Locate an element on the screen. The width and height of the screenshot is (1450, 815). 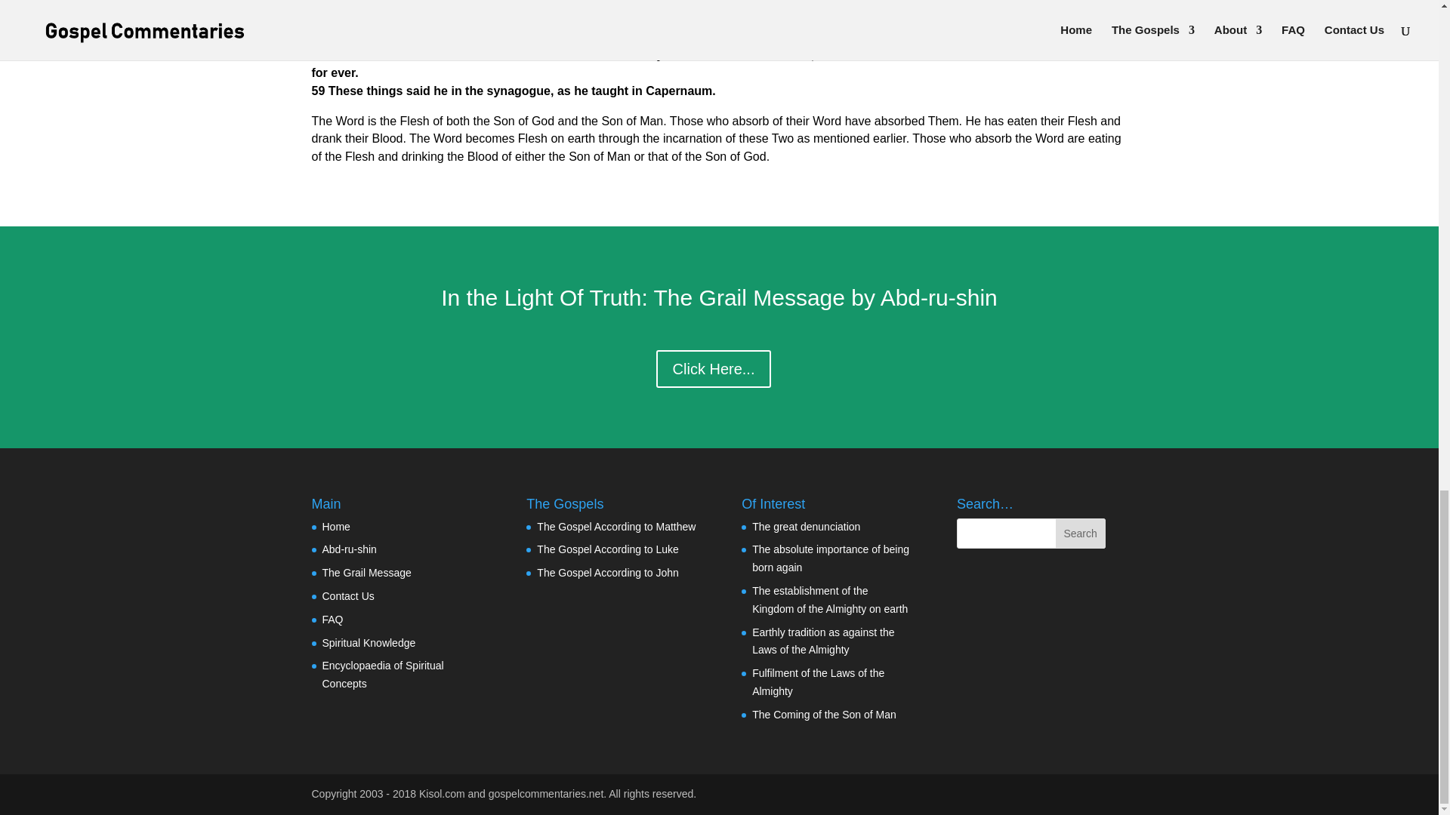
Click Here... is located at coordinates (714, 369).